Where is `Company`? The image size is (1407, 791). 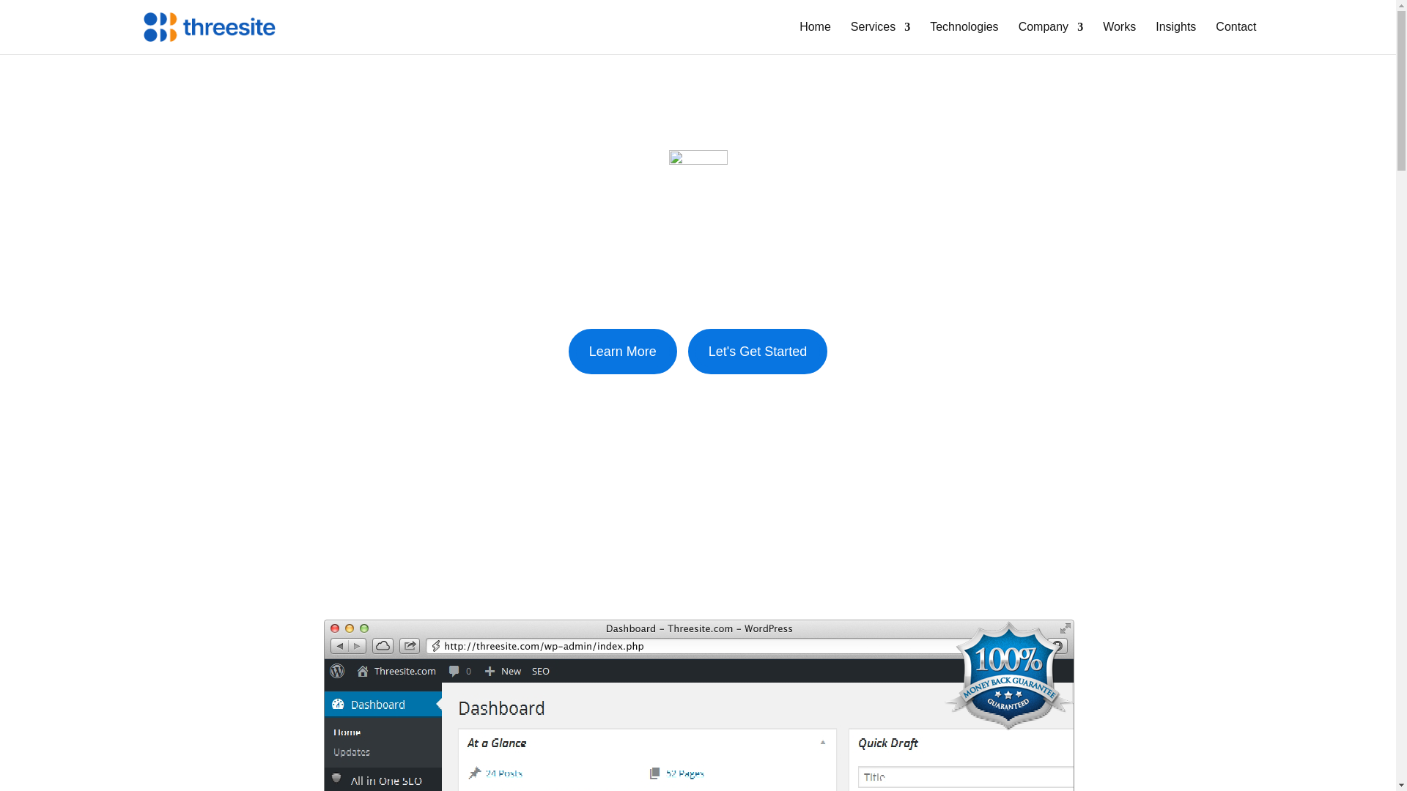 Company is located at coordinates (1051, 38).